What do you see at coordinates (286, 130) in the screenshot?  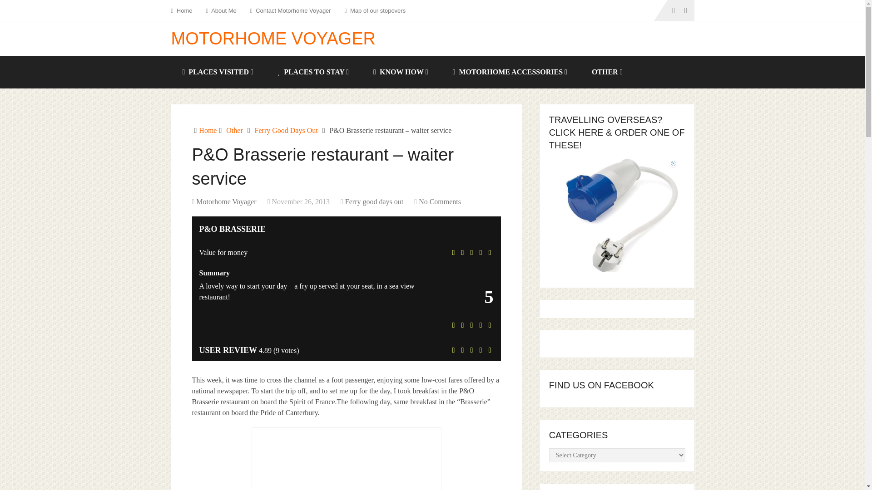 I see `Ferry Good Days Out` at bounding box center [286, 130].